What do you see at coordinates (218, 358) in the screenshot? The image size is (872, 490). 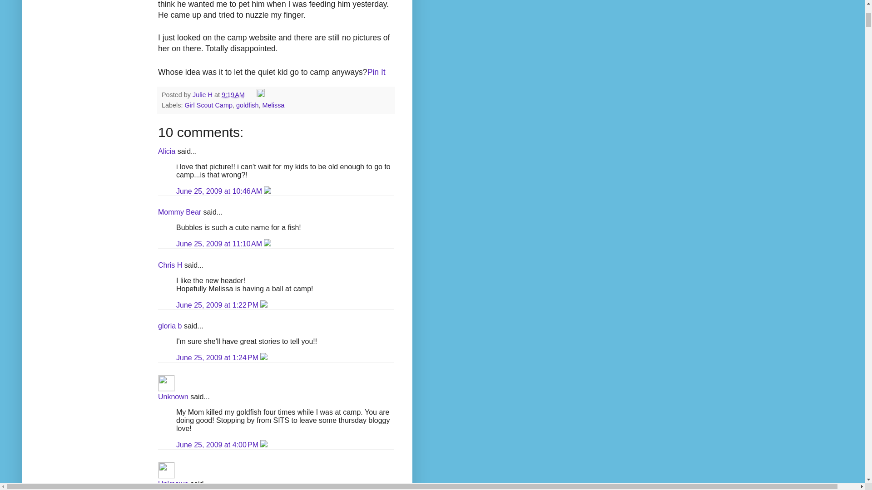 I see `comment permalink` at bounding box center [218, 358].